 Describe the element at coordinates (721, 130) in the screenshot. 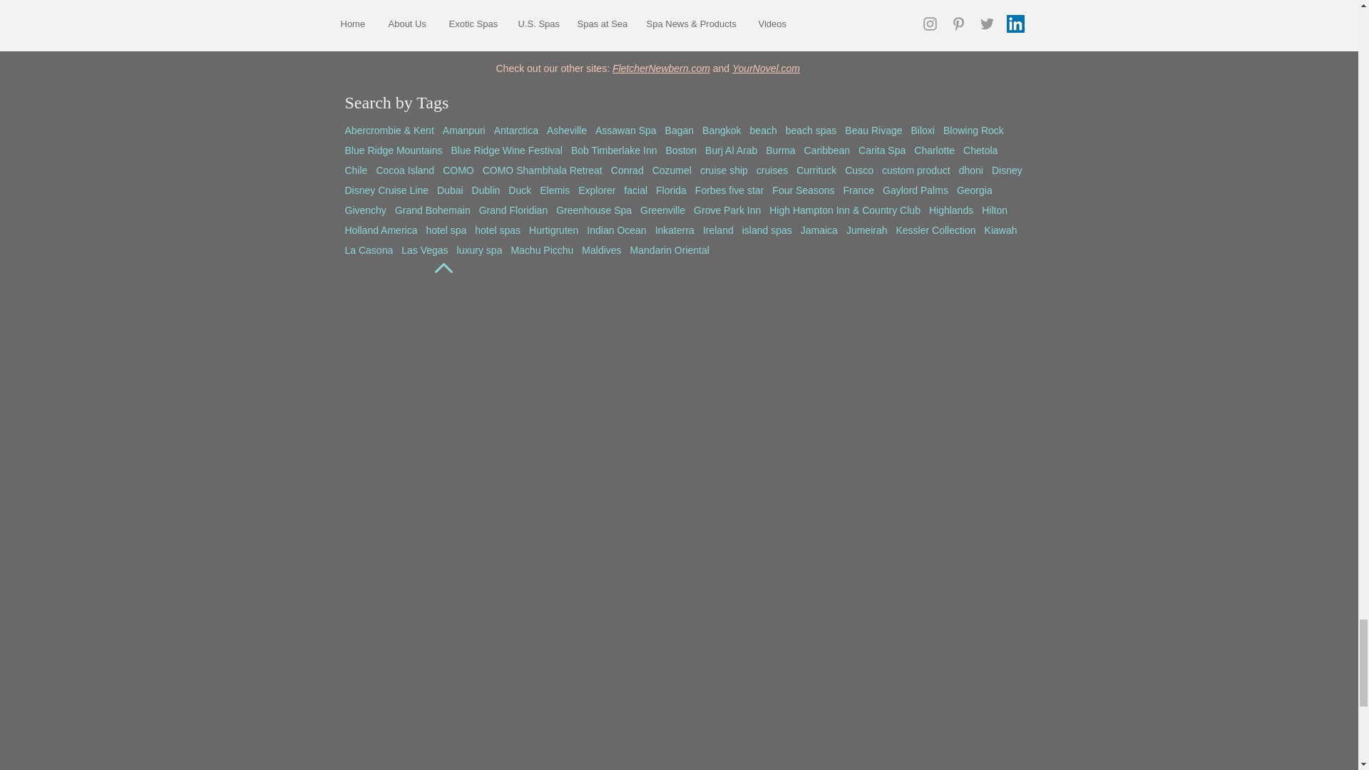

I see `Bangkok` at that location.